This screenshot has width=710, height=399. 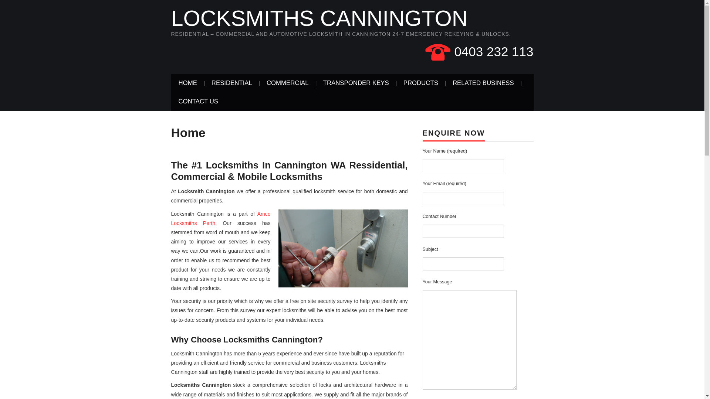 What do you see at coordinates (220, 219) in the screenshot?
I see `Amco Locksmiths Perth` at bounding box center [220, 219].